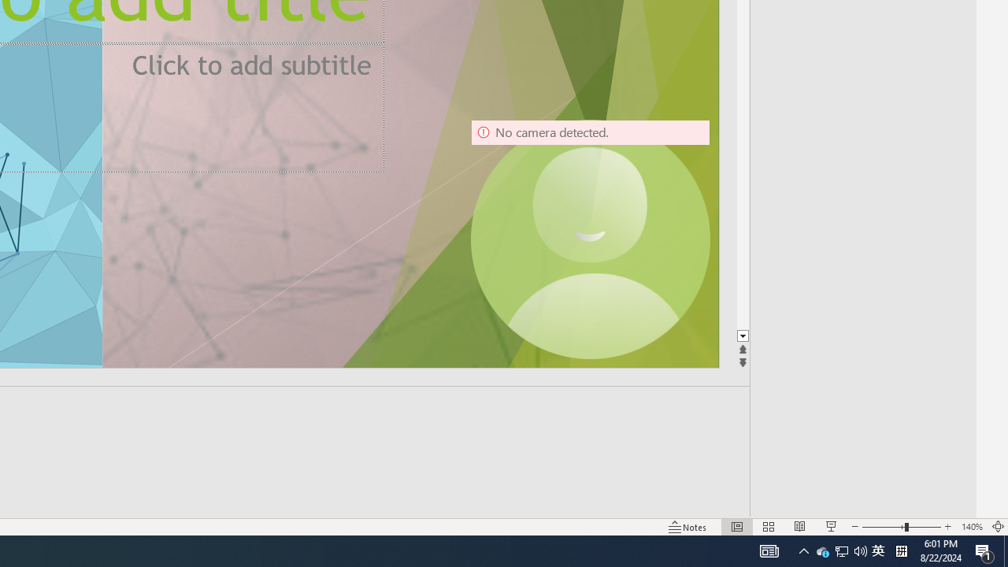  I want to click on Camera 16, No camera detected., so click(590, 239).